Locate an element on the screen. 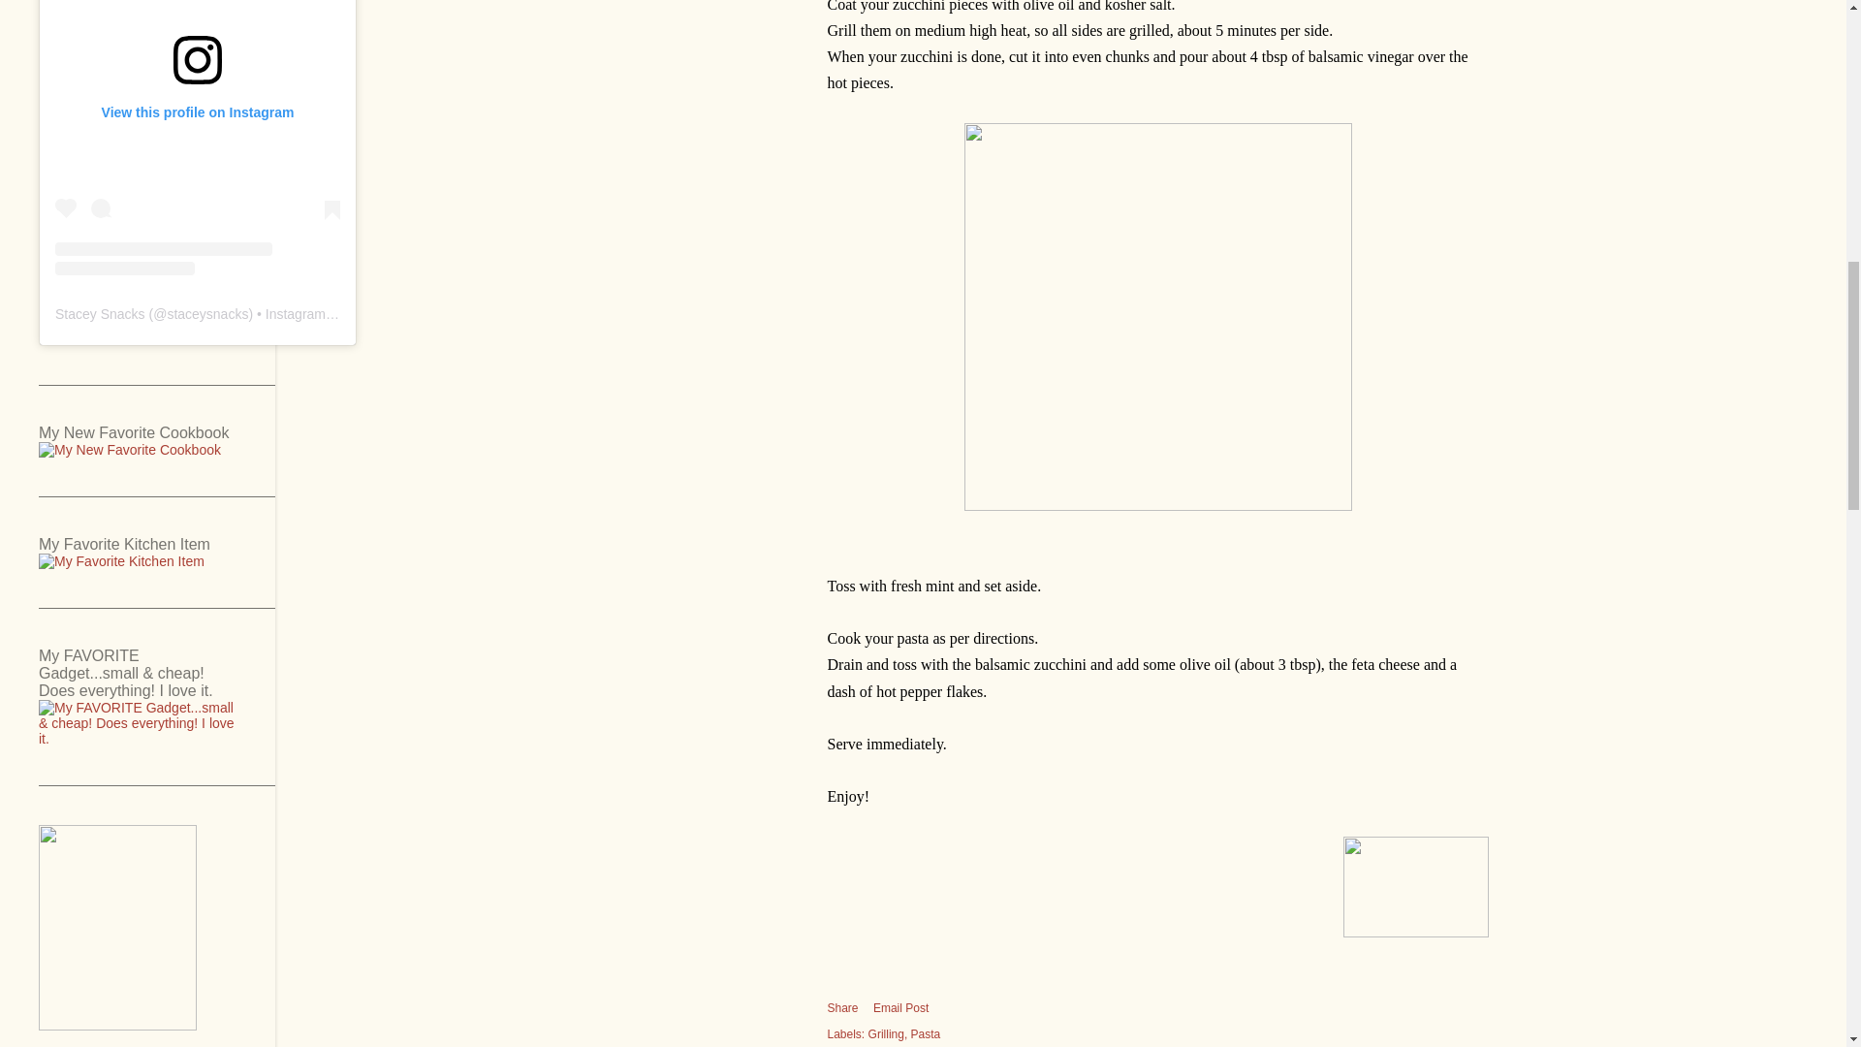 The width and height of the screenshot is (1861, 1047). Pasta is located at coordinates (927, 1033).